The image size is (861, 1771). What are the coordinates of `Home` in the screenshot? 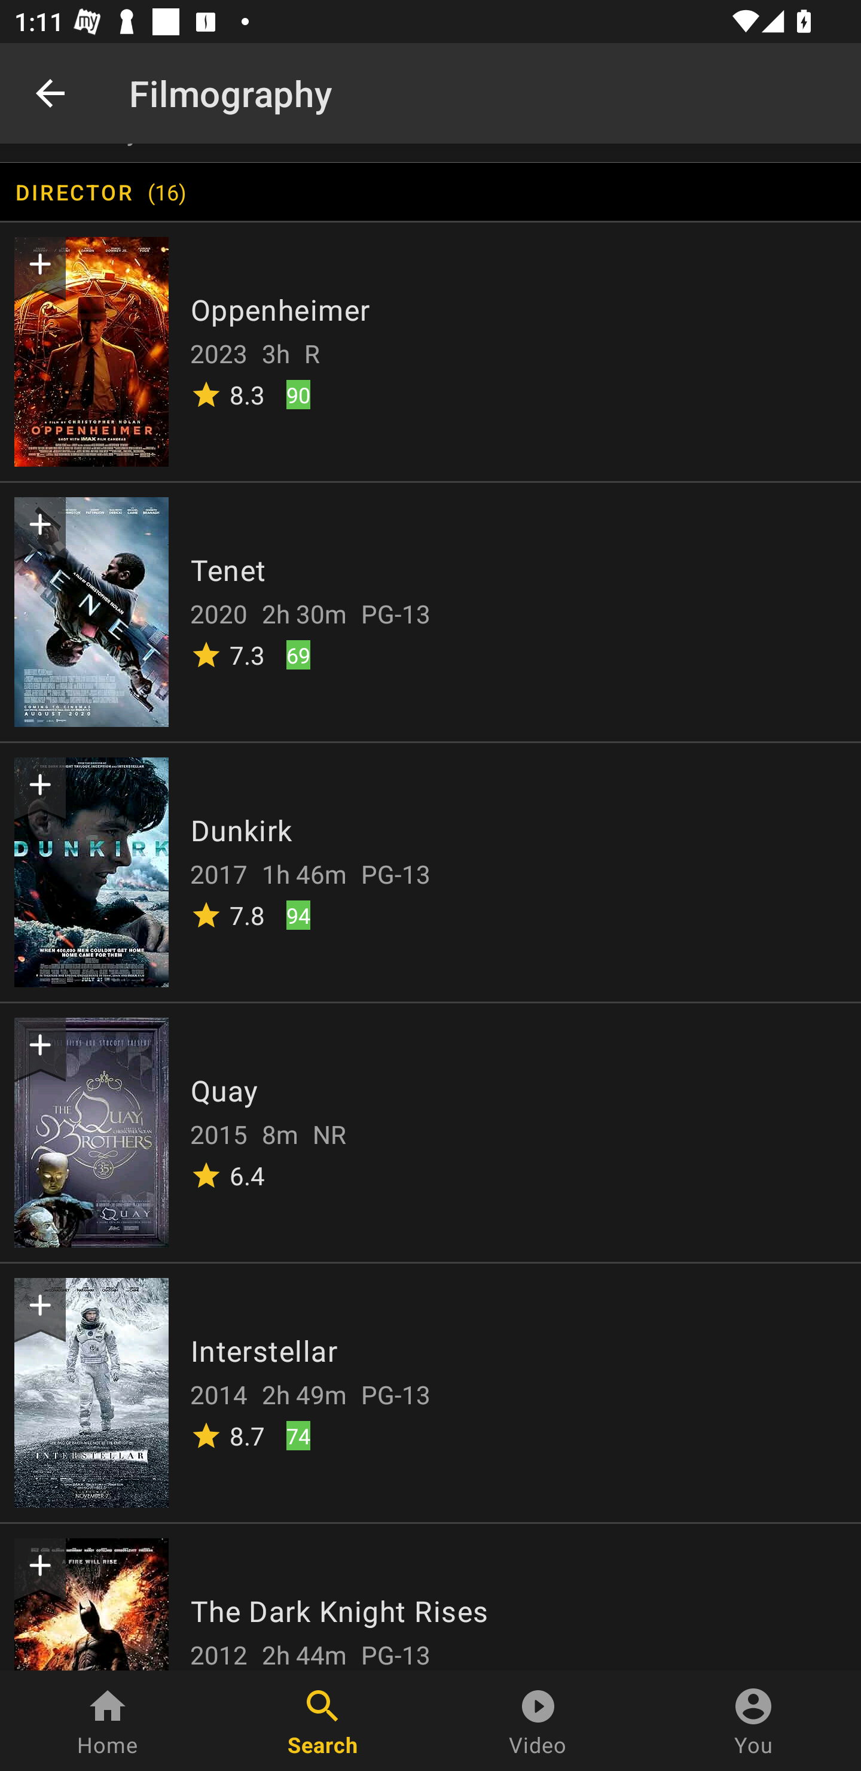 It's located at (108, 1721).